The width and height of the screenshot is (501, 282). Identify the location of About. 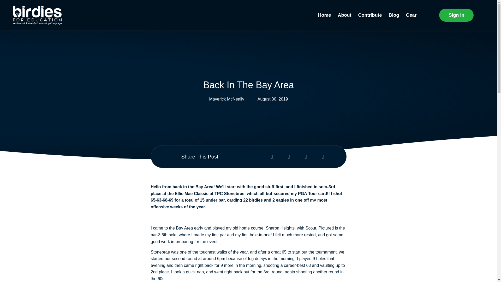
(344, 5).